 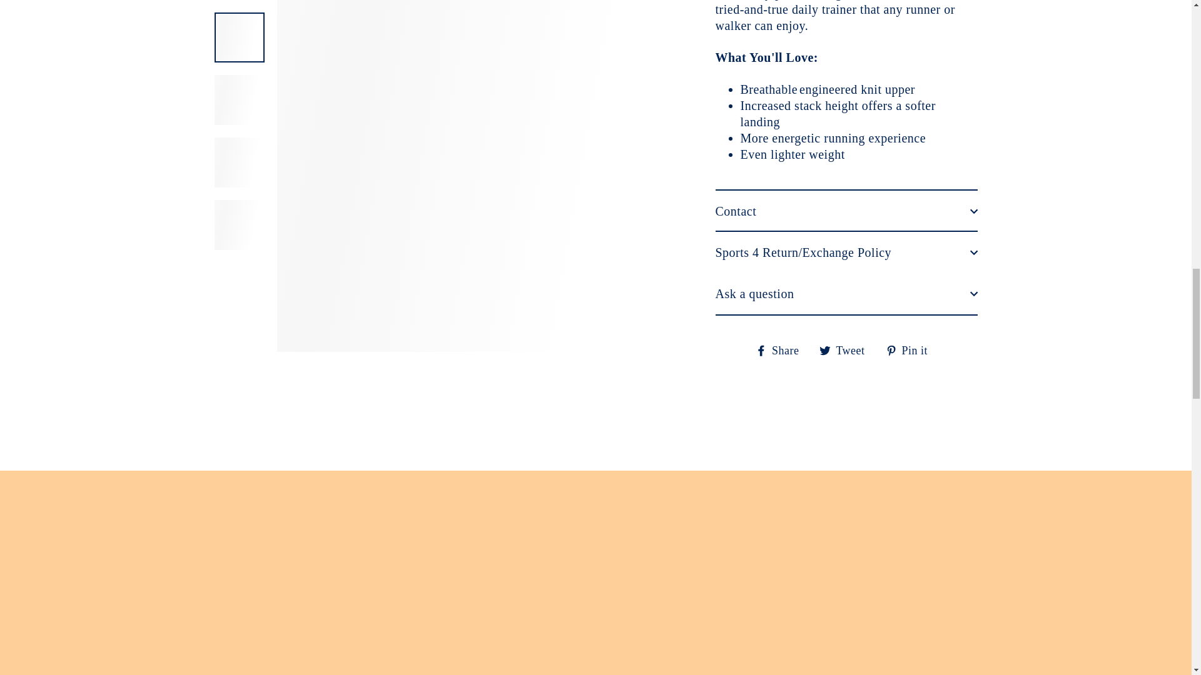 What do you see at coordinates (912, 79) in the screenshot?
I see `Pin on Pinterest` at bounding box center [912, 79].